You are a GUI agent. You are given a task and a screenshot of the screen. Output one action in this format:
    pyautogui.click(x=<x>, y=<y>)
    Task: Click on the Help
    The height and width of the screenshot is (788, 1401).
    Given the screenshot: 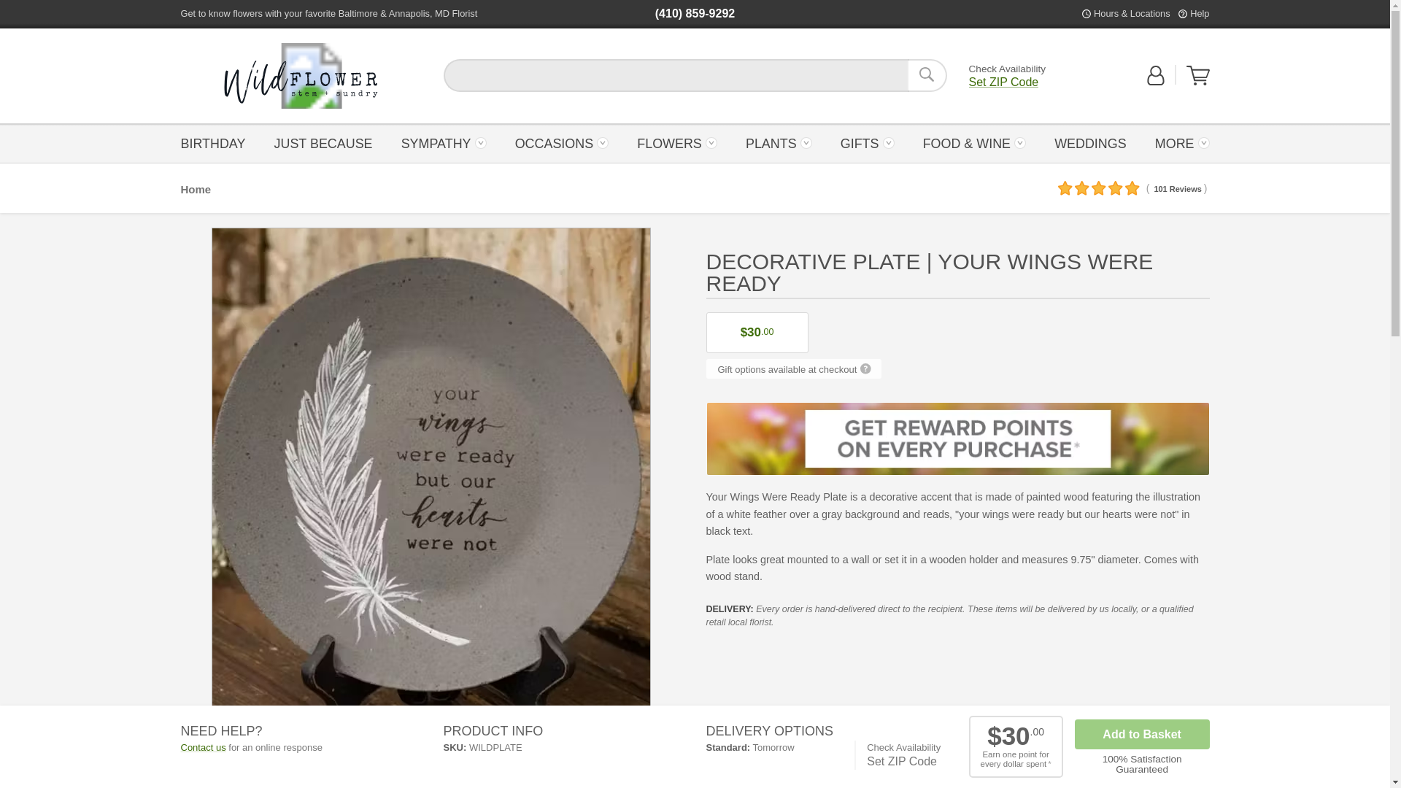 What is the action you would take?
    pyautogui.click(x=1199, y=13)
    